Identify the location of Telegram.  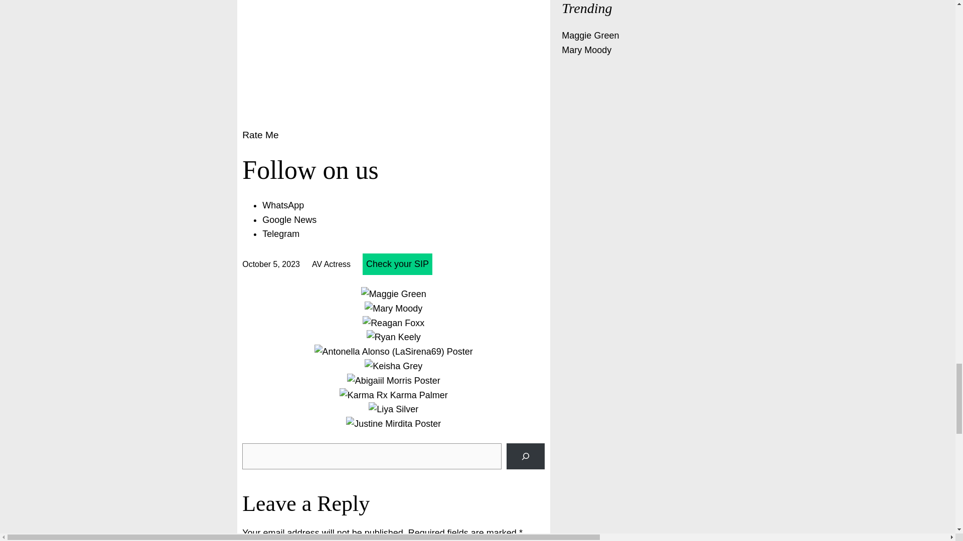
(281, 233).